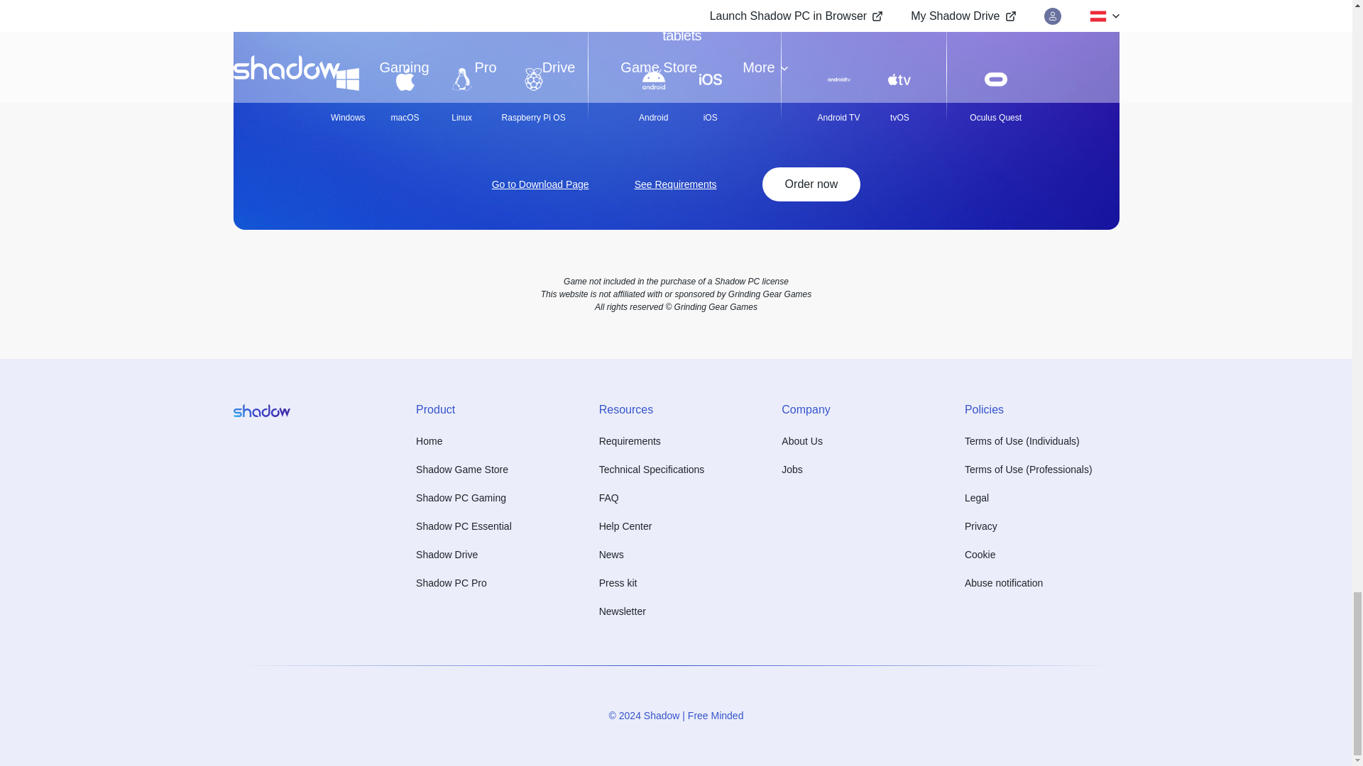 This screenshot has width=1363, height=766. Describe the element at coordinates (676, 184) in the screenshot. I see `See Requirements` at that location.